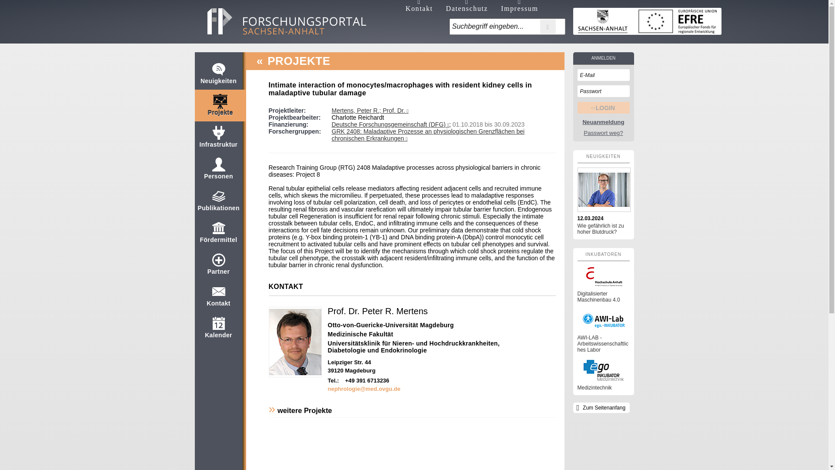 This screenshot has height=470, width=835. What do you see at coordinates (218, 205) in the screenshot?
I see `Publikationen` at bounding box center [218, 205].